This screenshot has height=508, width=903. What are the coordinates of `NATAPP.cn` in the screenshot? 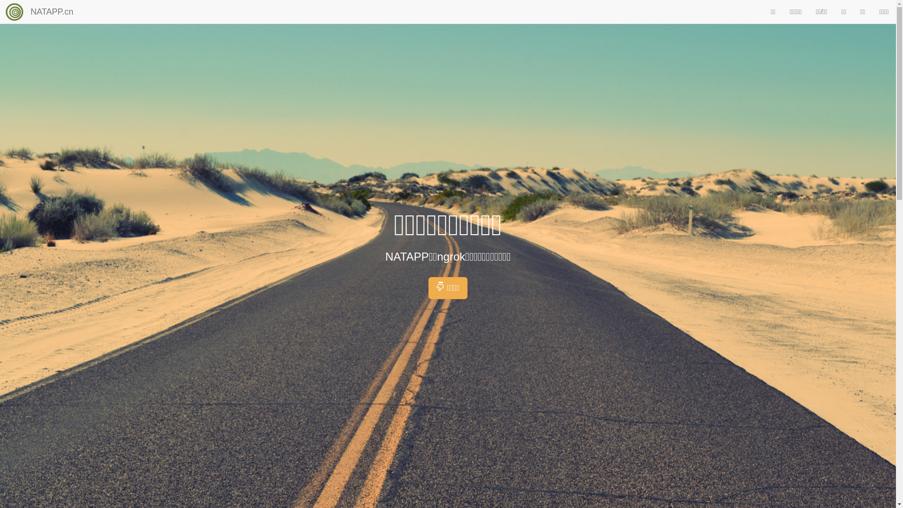 It's located at (52, 12).